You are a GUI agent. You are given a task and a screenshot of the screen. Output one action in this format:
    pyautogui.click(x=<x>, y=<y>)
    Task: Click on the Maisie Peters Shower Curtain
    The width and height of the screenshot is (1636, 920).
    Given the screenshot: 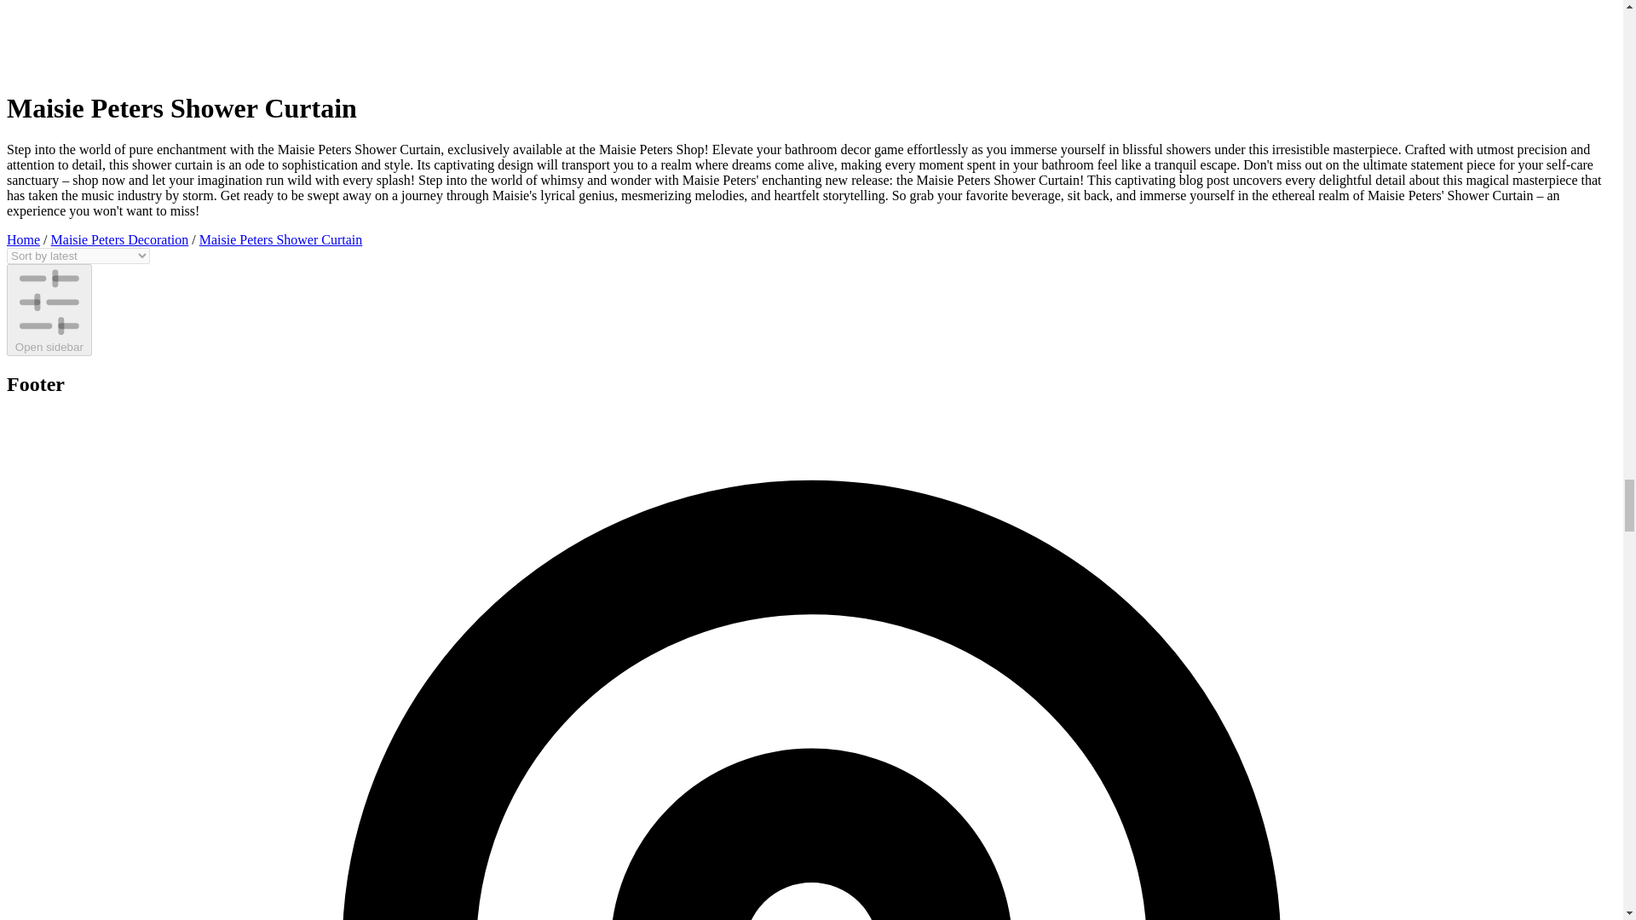 What is the action you would take?
    pyautogui.click(x=281, y=240)
    